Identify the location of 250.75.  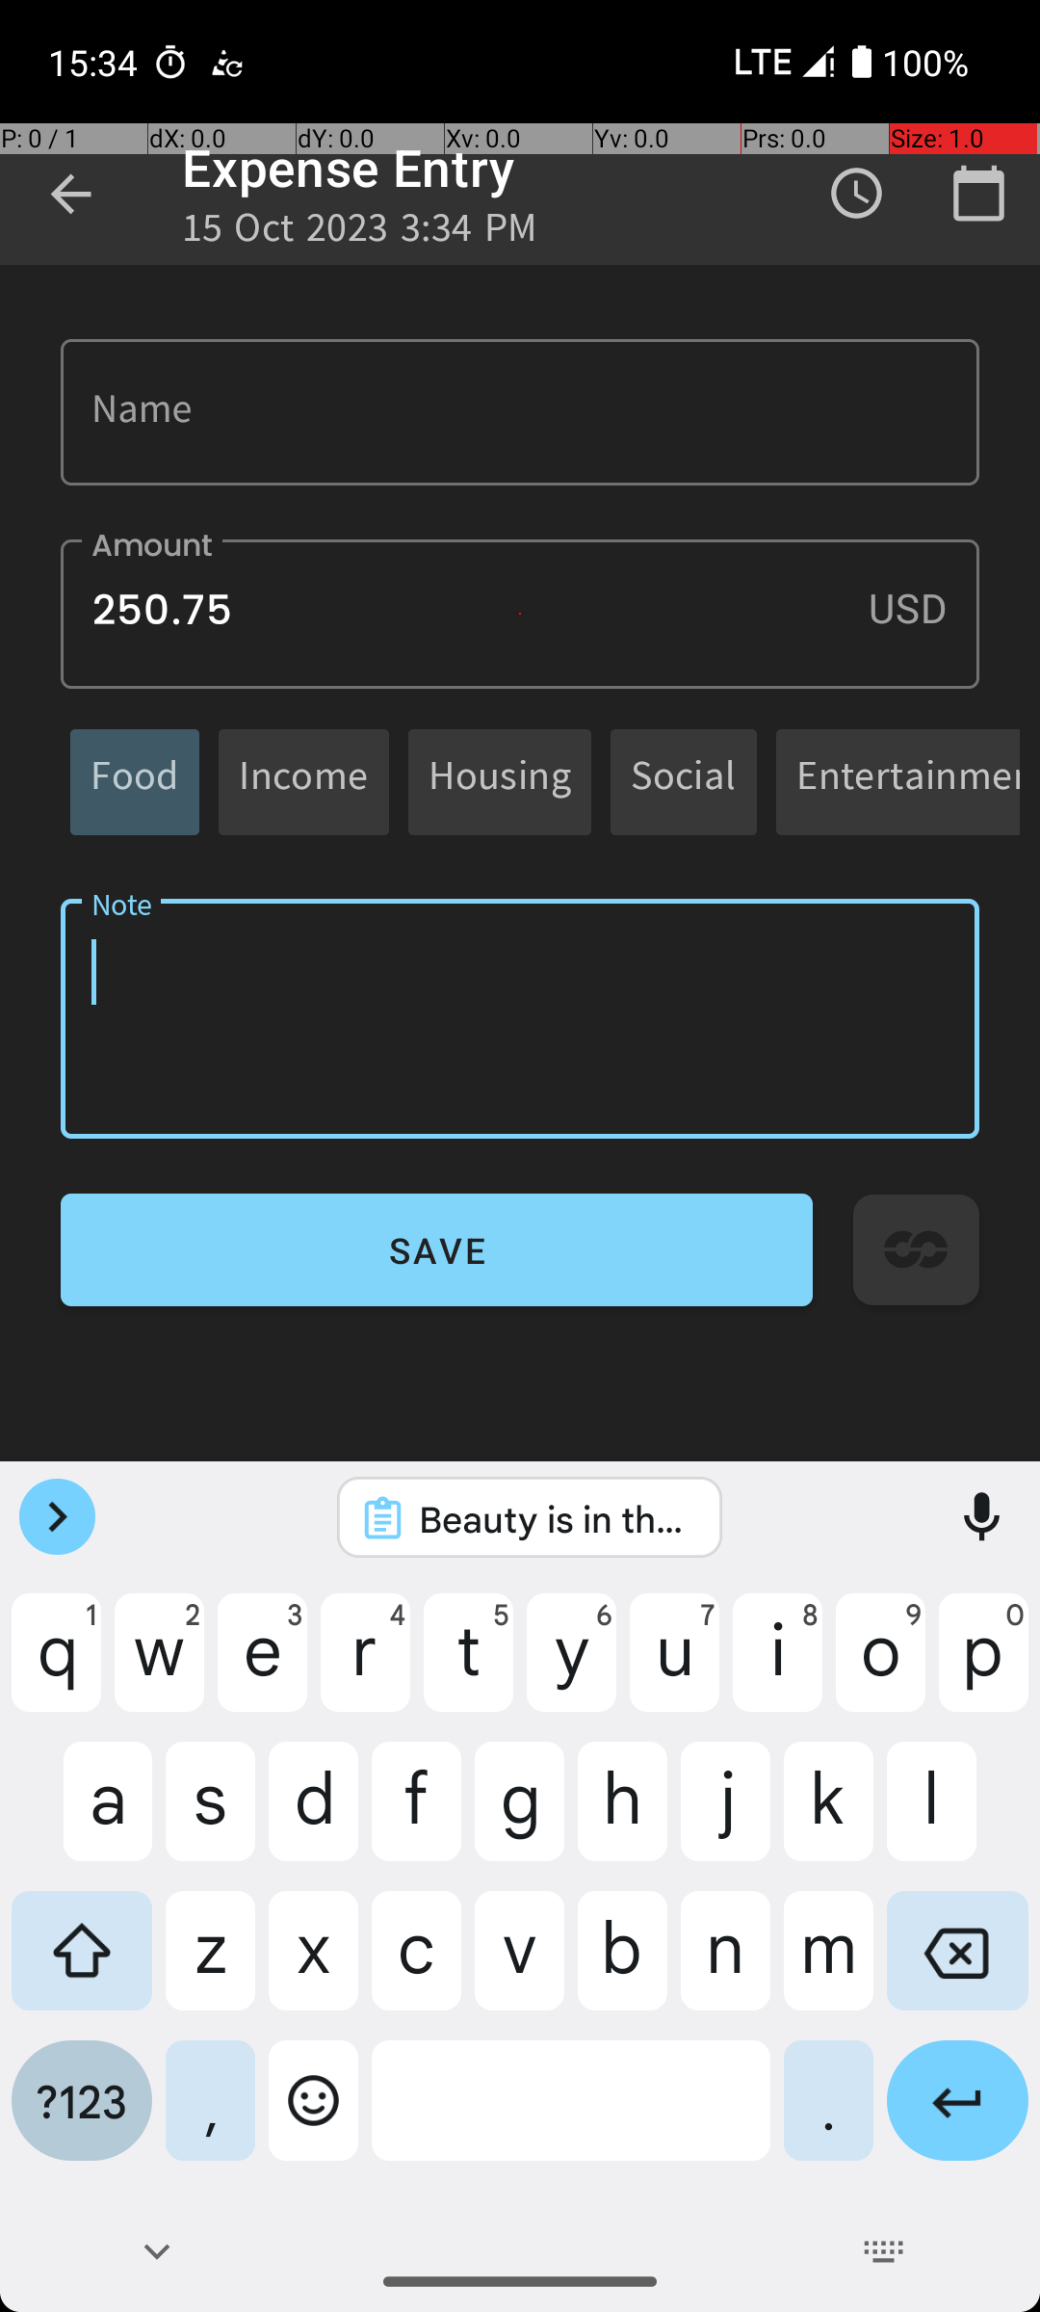
(520, 615).